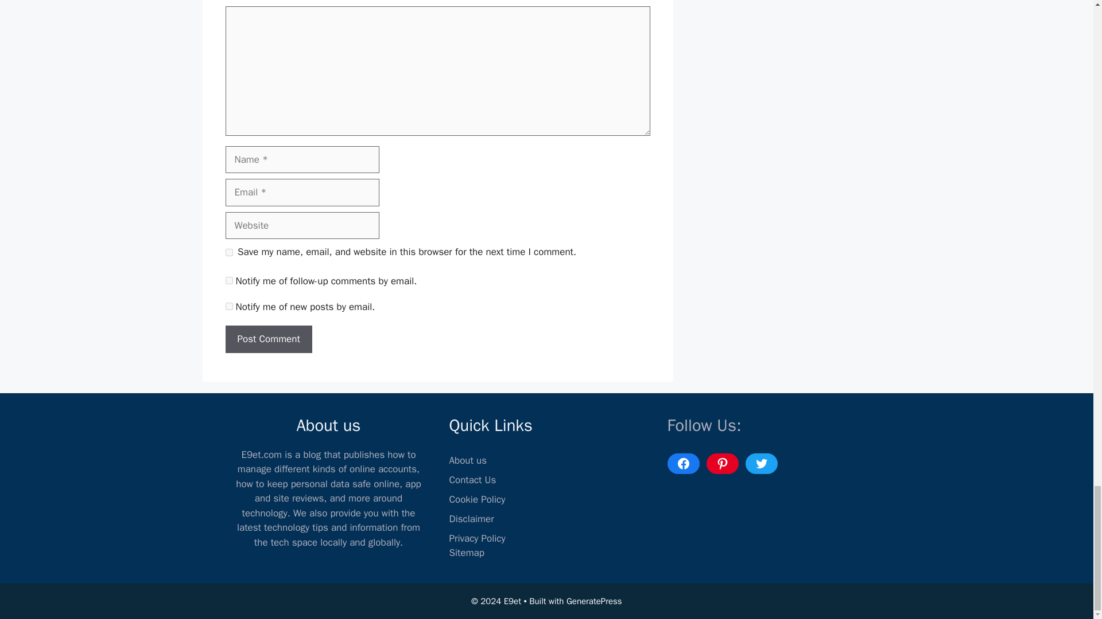  I want to click on Sitemap, so click(466, 553).